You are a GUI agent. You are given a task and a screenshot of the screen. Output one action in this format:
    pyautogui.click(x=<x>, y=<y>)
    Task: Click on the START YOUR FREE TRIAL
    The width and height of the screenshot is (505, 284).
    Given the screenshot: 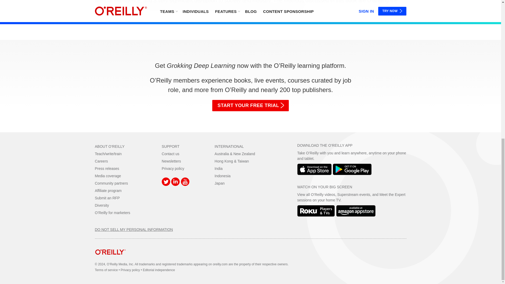 What is the action you would take?
    pyautogui.click(x=250, y=106)
    